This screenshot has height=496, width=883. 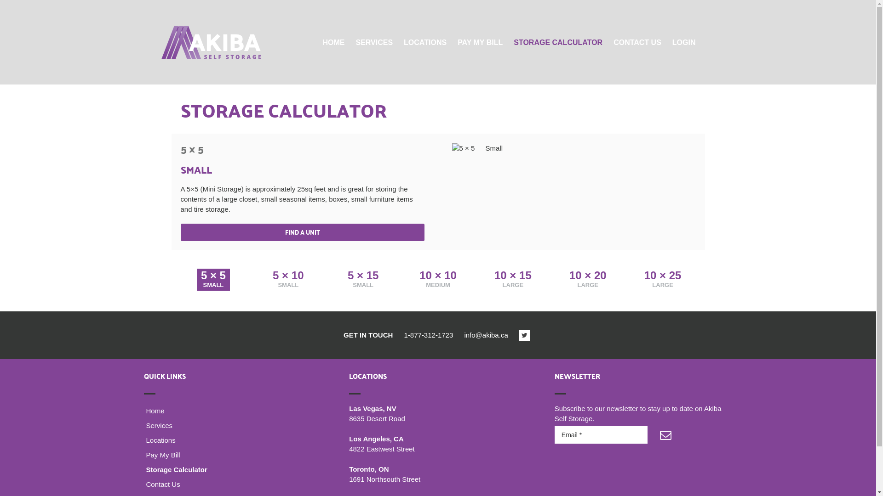 I want to click on Storage Calculator, so click(x=233, y=470).